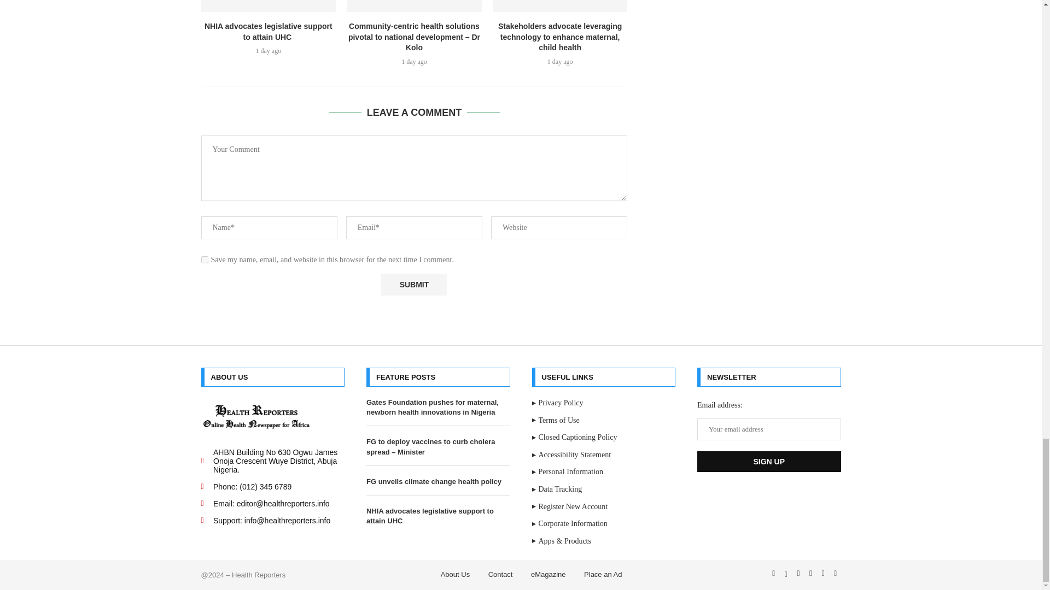 The height and width of the screenshot is (590, 1050). What do you see at coordinates (769, 462) in the screenshot?
I see `Sign up` at bounding box center [769, 462].